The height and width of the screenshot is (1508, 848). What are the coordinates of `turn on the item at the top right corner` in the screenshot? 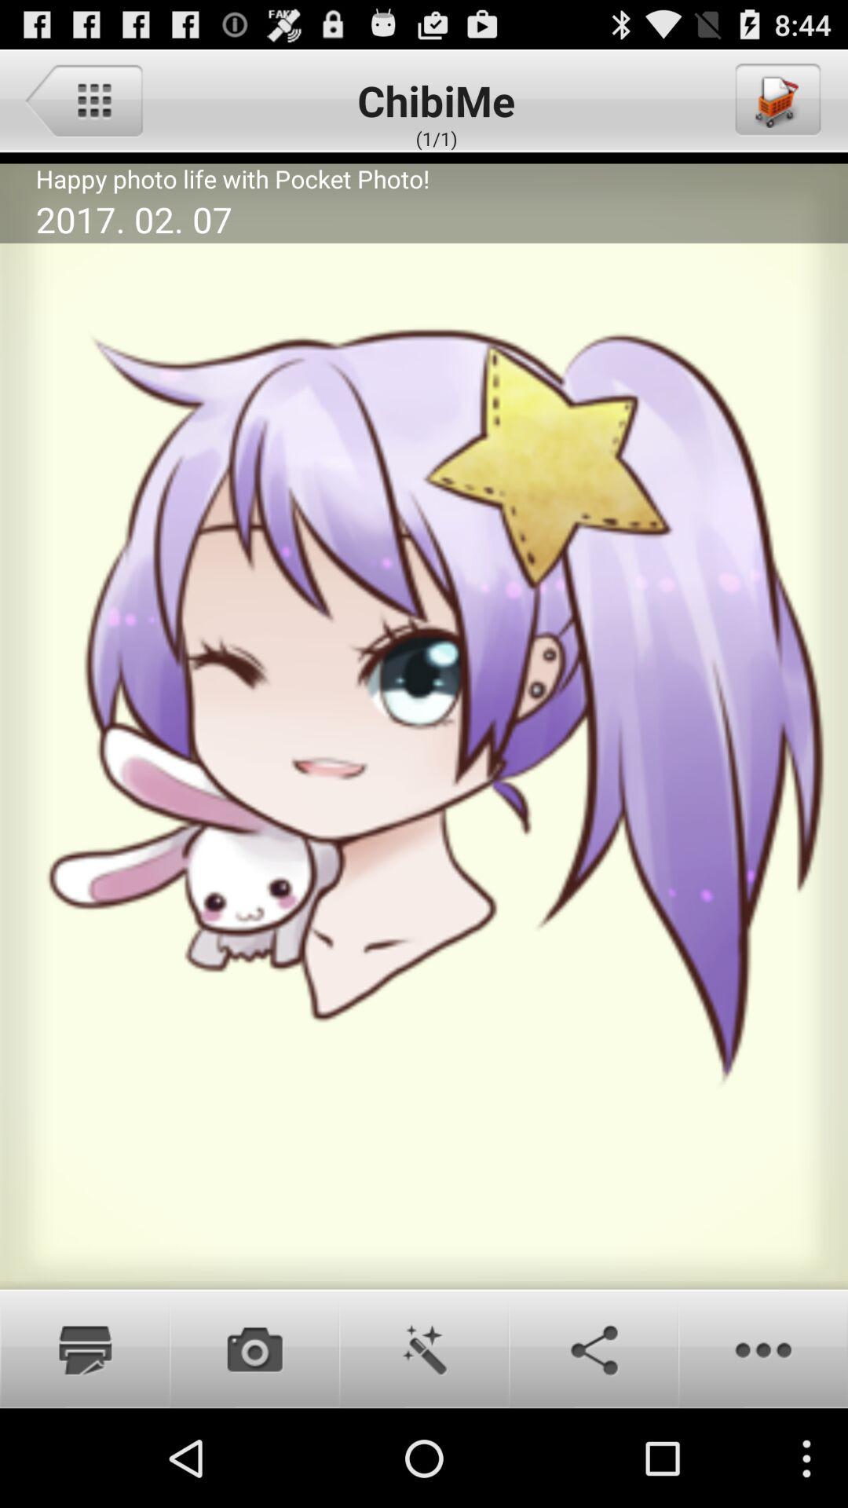 It's located at (777, 100).